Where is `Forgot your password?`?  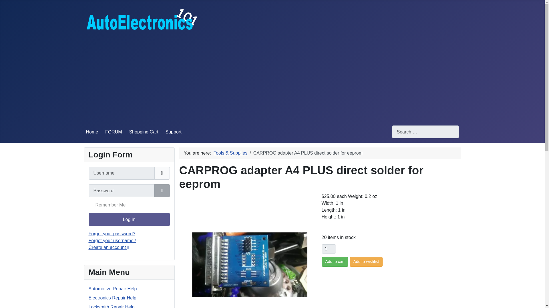 Forgot your password? is located at coordinates (112, 234).